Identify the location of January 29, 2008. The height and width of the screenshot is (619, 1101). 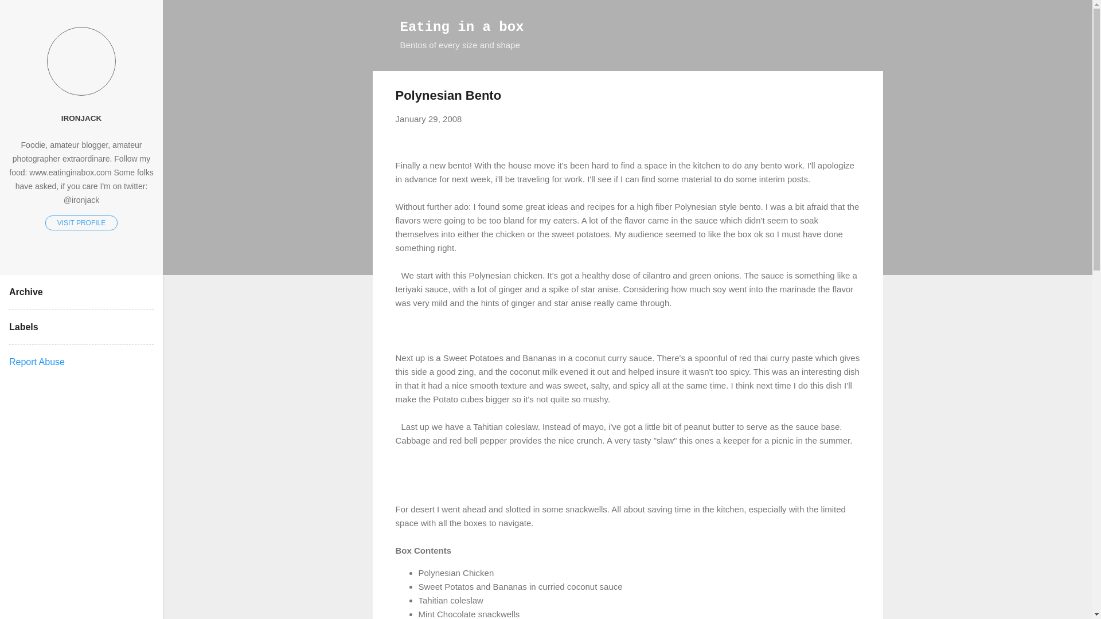
(429, 119).